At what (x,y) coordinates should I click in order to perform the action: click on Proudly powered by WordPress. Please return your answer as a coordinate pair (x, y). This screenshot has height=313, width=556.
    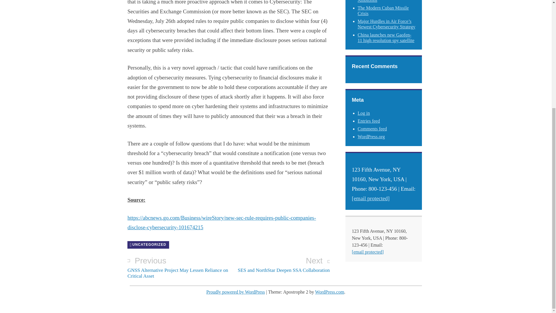
    Looking at the image, I should click on (235, 292).